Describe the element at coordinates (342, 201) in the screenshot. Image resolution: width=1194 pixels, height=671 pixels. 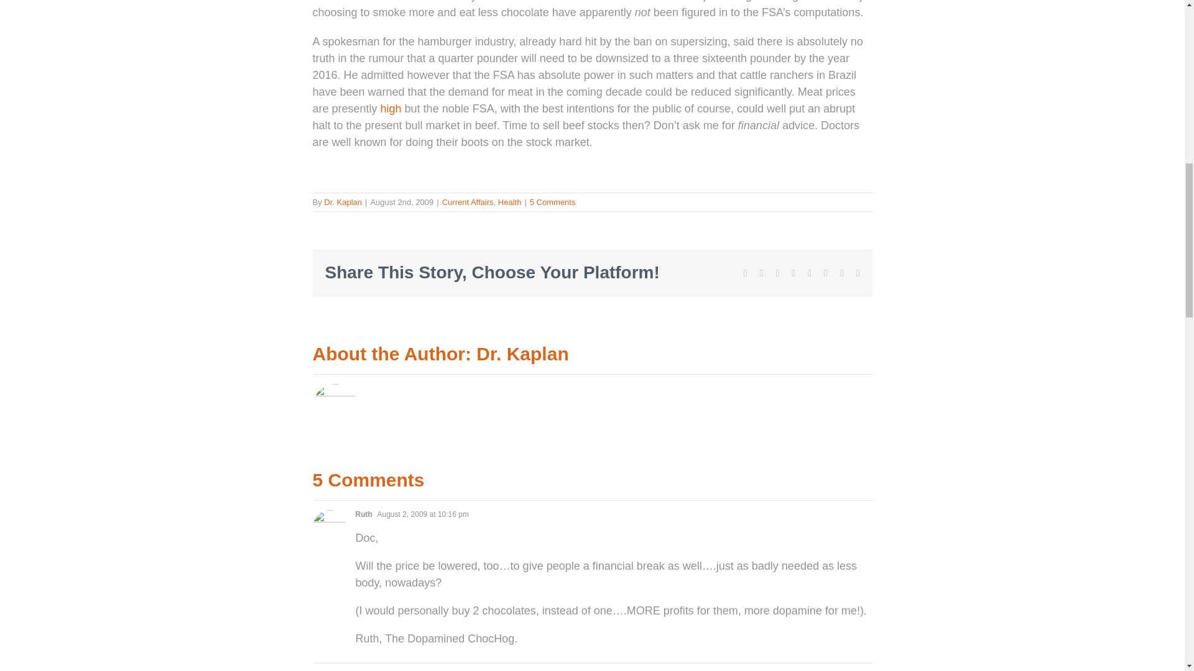
I see `Posts by Dr. Kaplan` at that location.